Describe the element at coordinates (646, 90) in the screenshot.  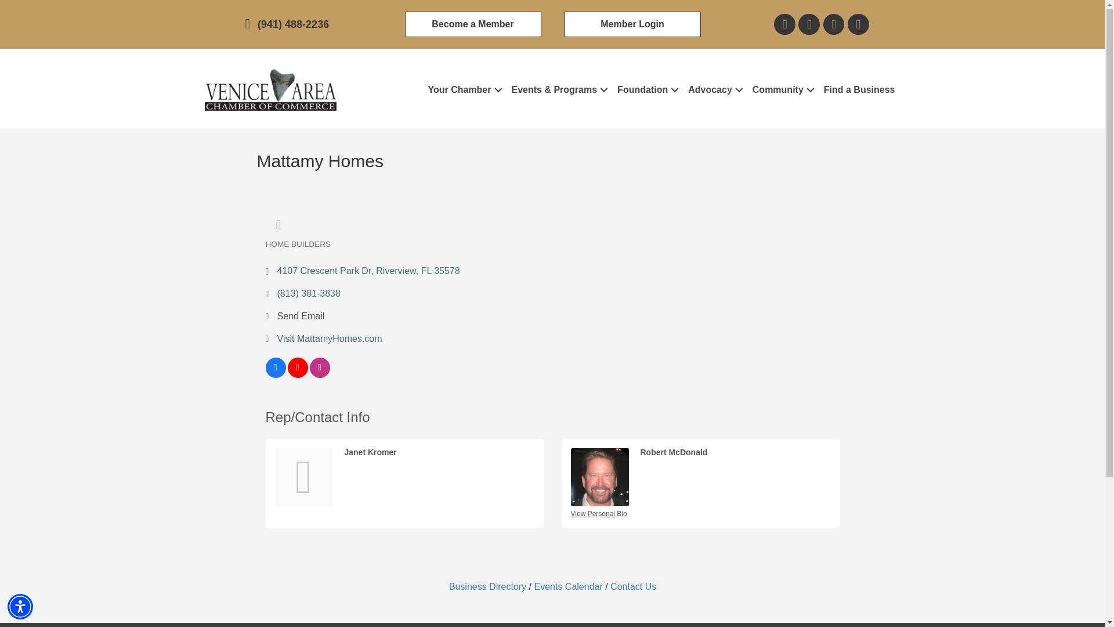
I see `Foundation` at that location.